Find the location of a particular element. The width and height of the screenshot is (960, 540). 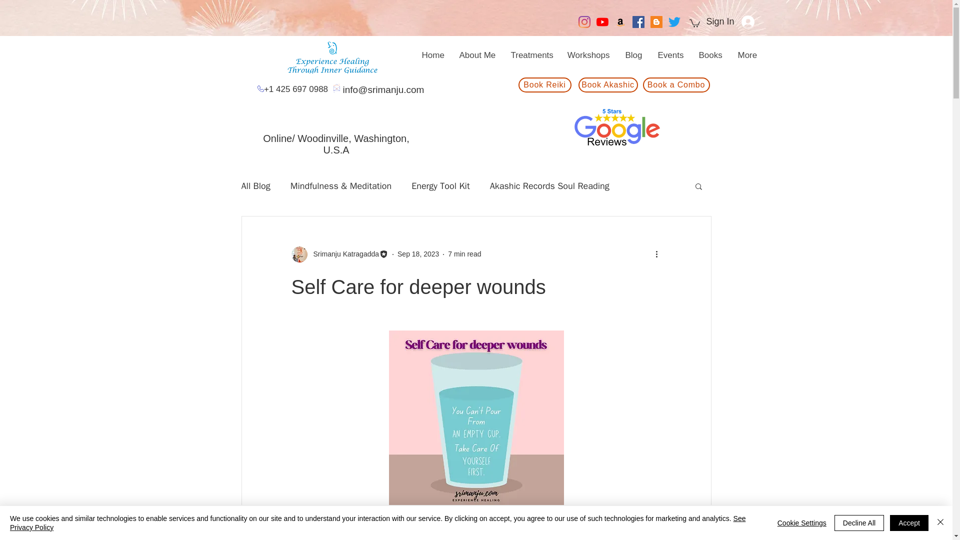

Books is located at coordinates (710, 55).